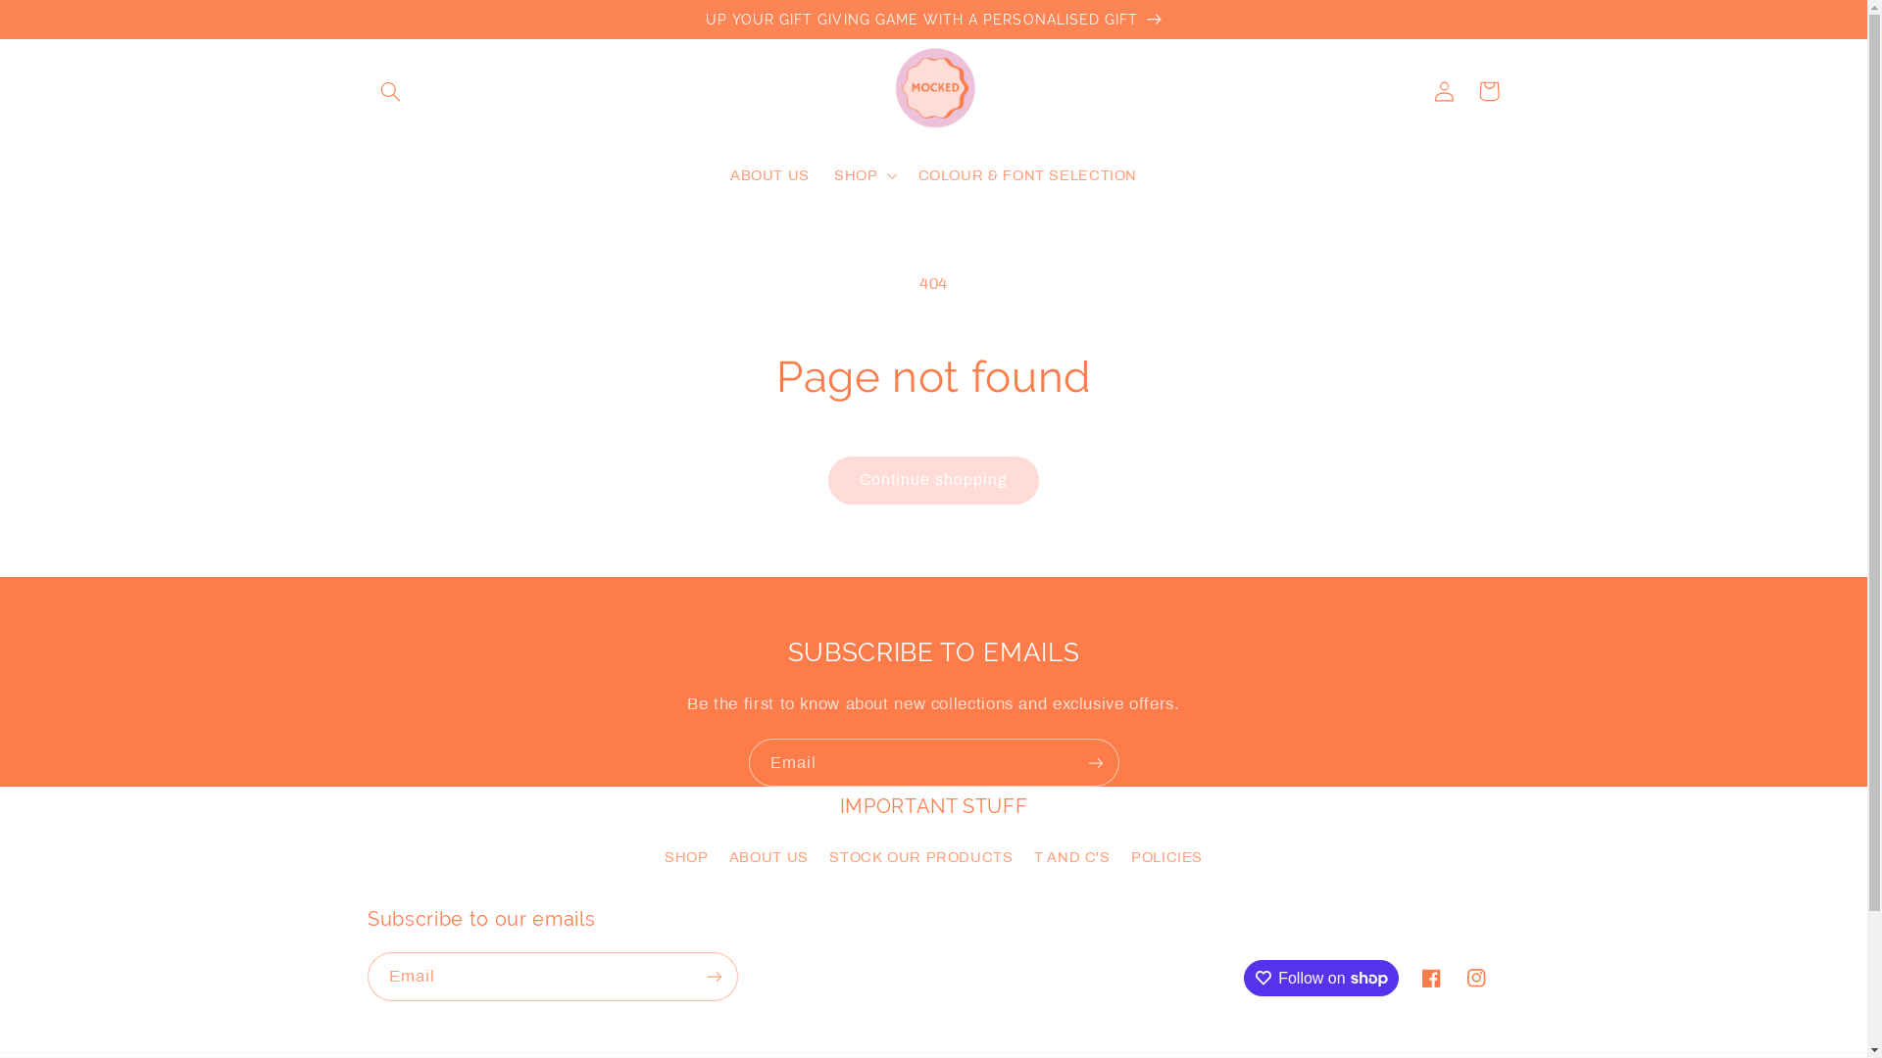 The image size is (1882, 1058). What do you see at coordinates (769, 175) in the screenshot?
I see `ABOUT US` at bounding box center [769, 175].